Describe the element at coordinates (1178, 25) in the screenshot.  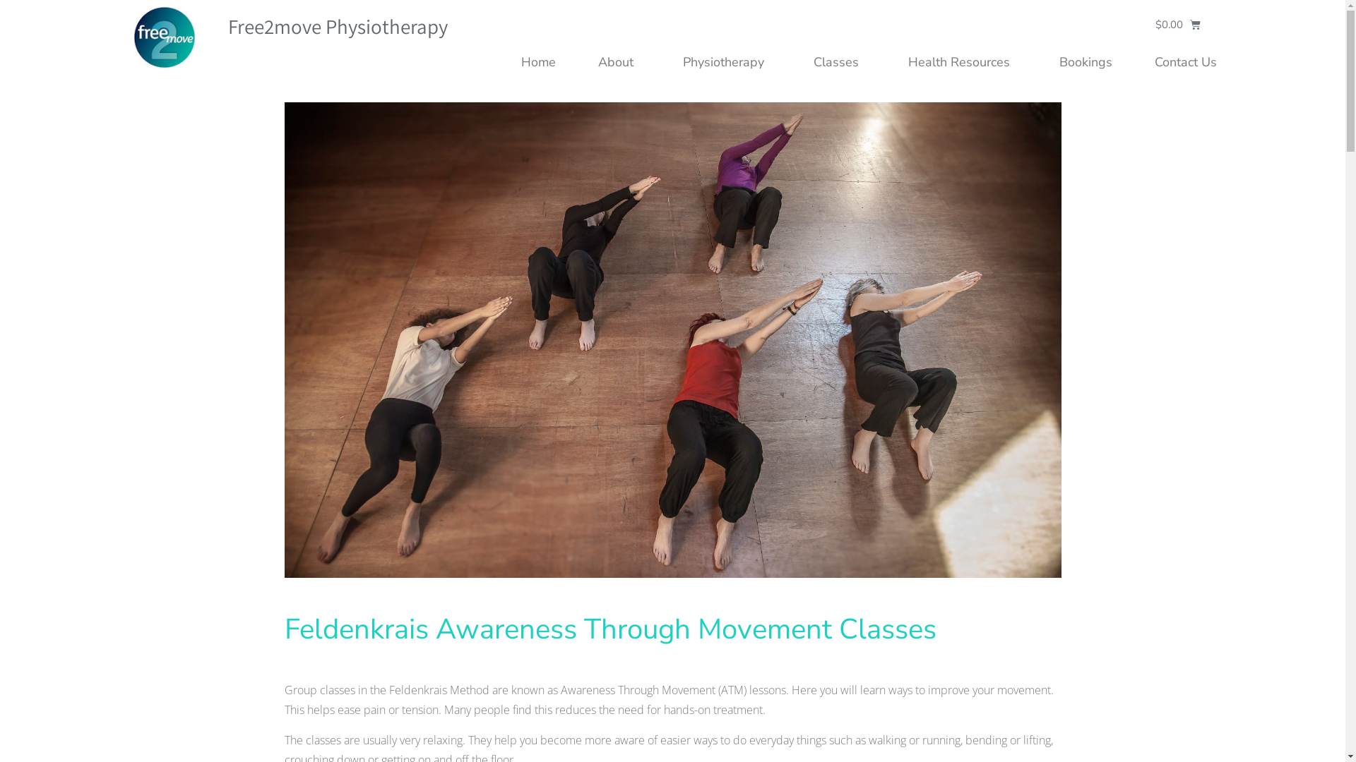
I see `$0.00` at that location.